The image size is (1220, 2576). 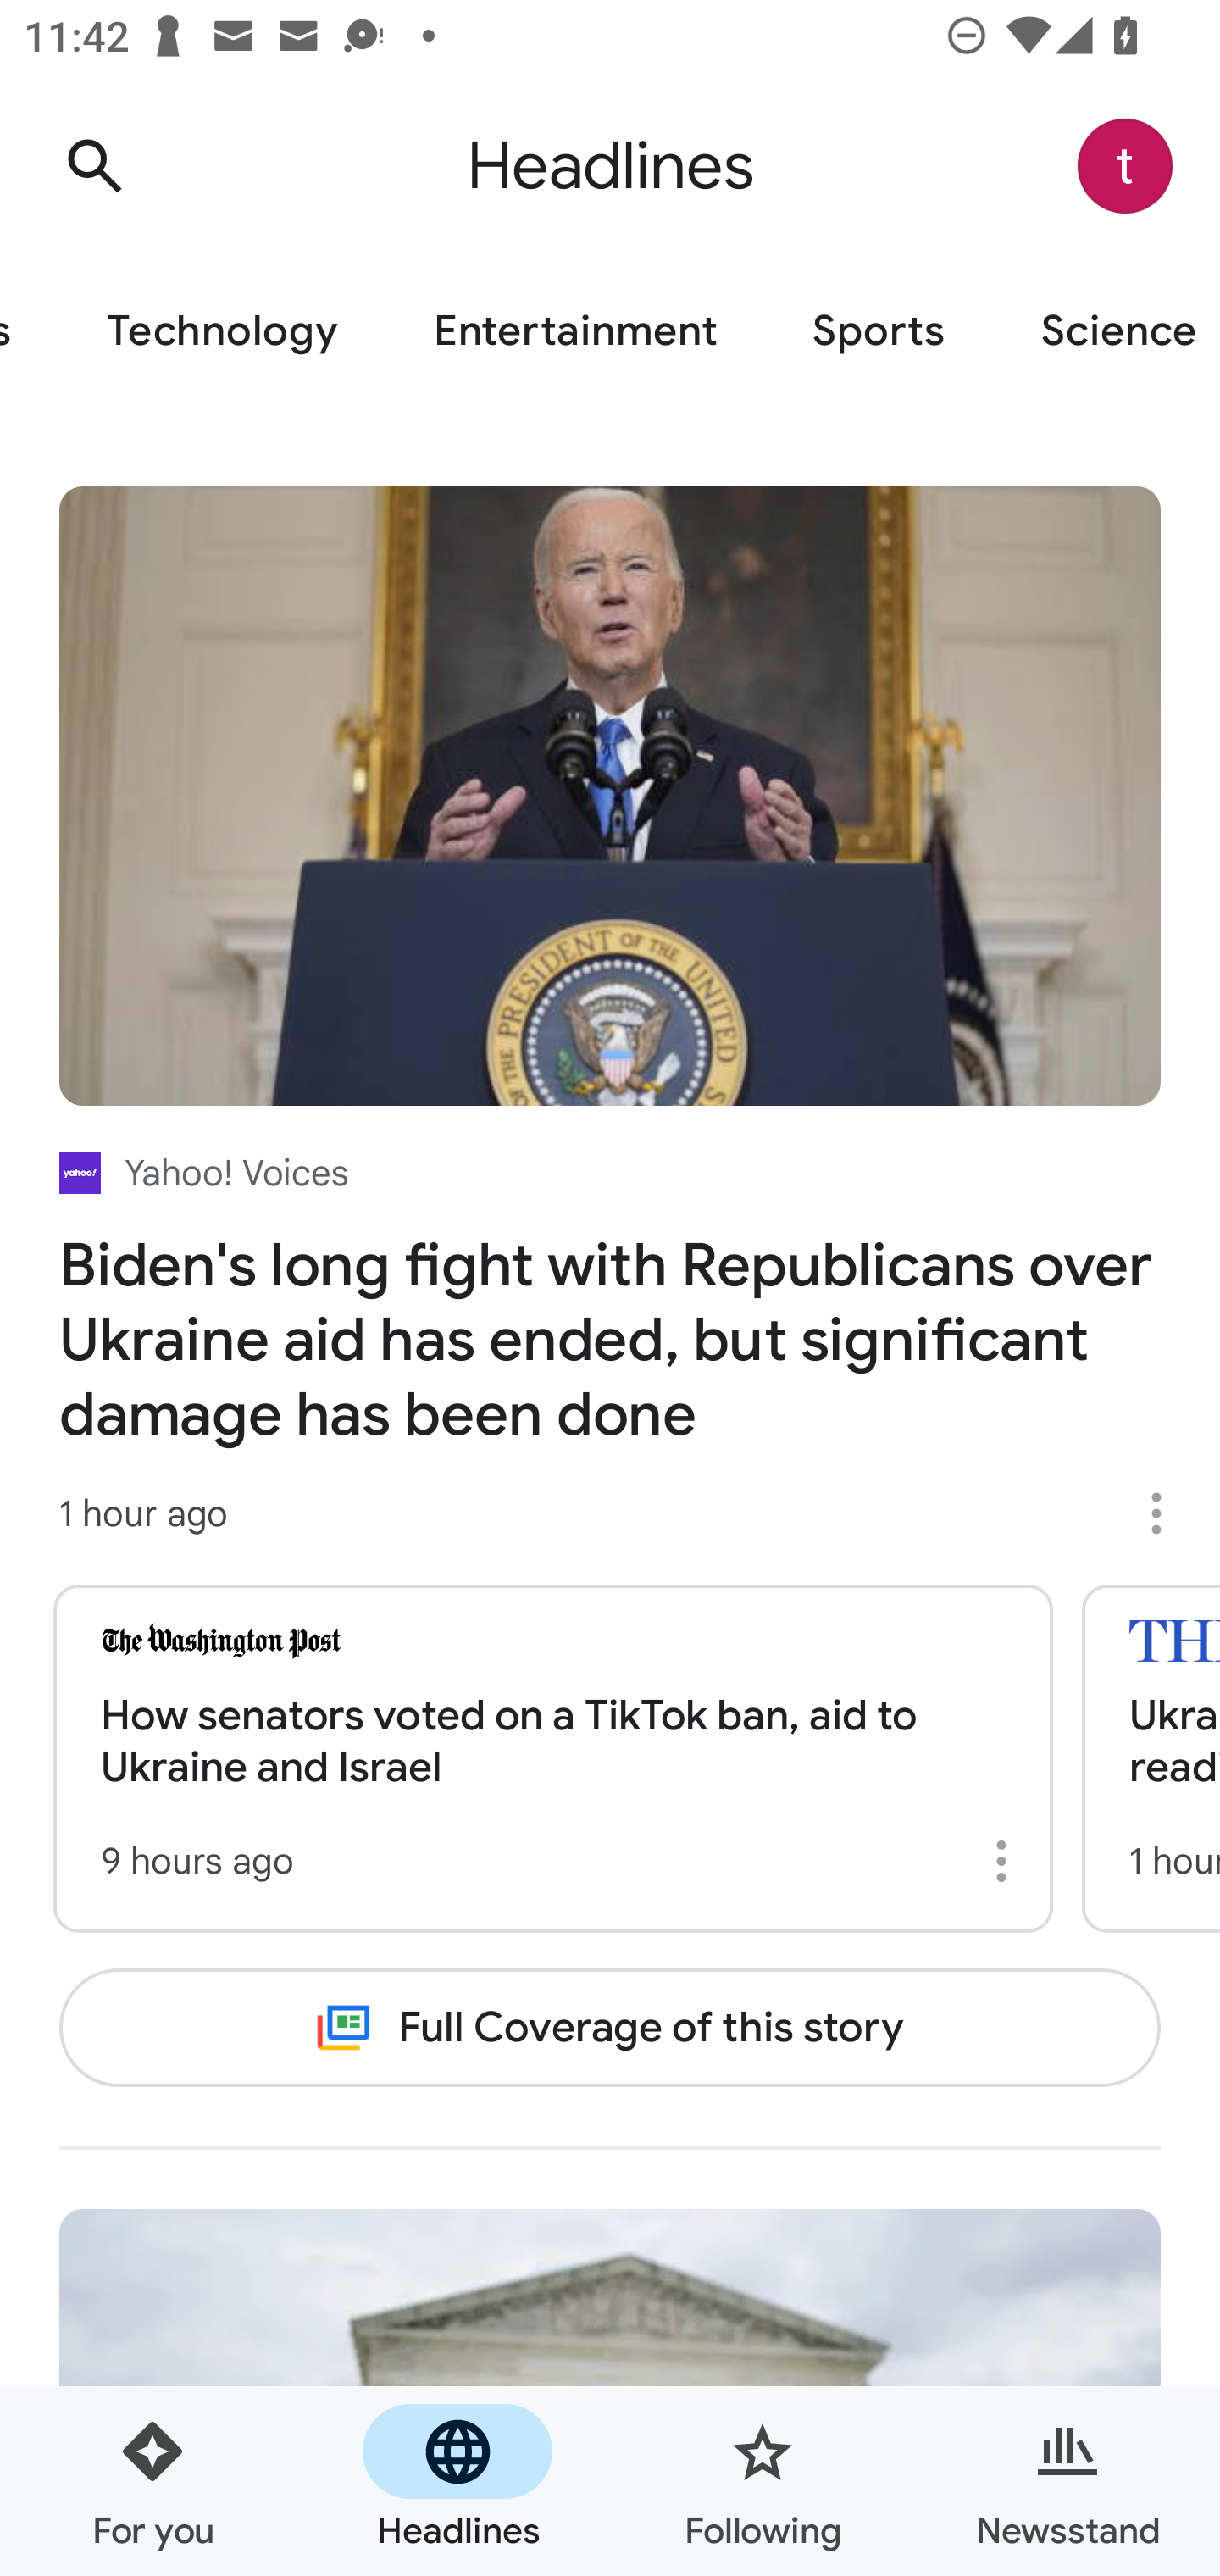 What do you see at coordinates (1006, 1861) in the screenshot?
I see `More options` at bounding box center [1006, 1861].